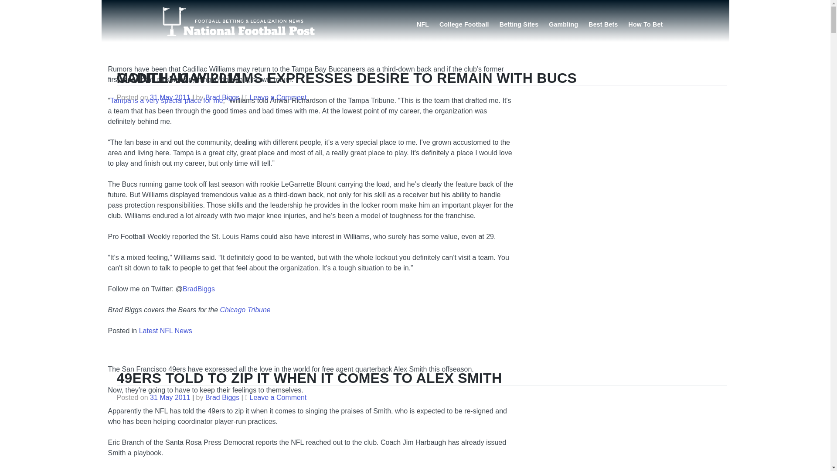  Describe the element at coordinates (603, 24) in the screenshot. I see `Best Bets` at that location.